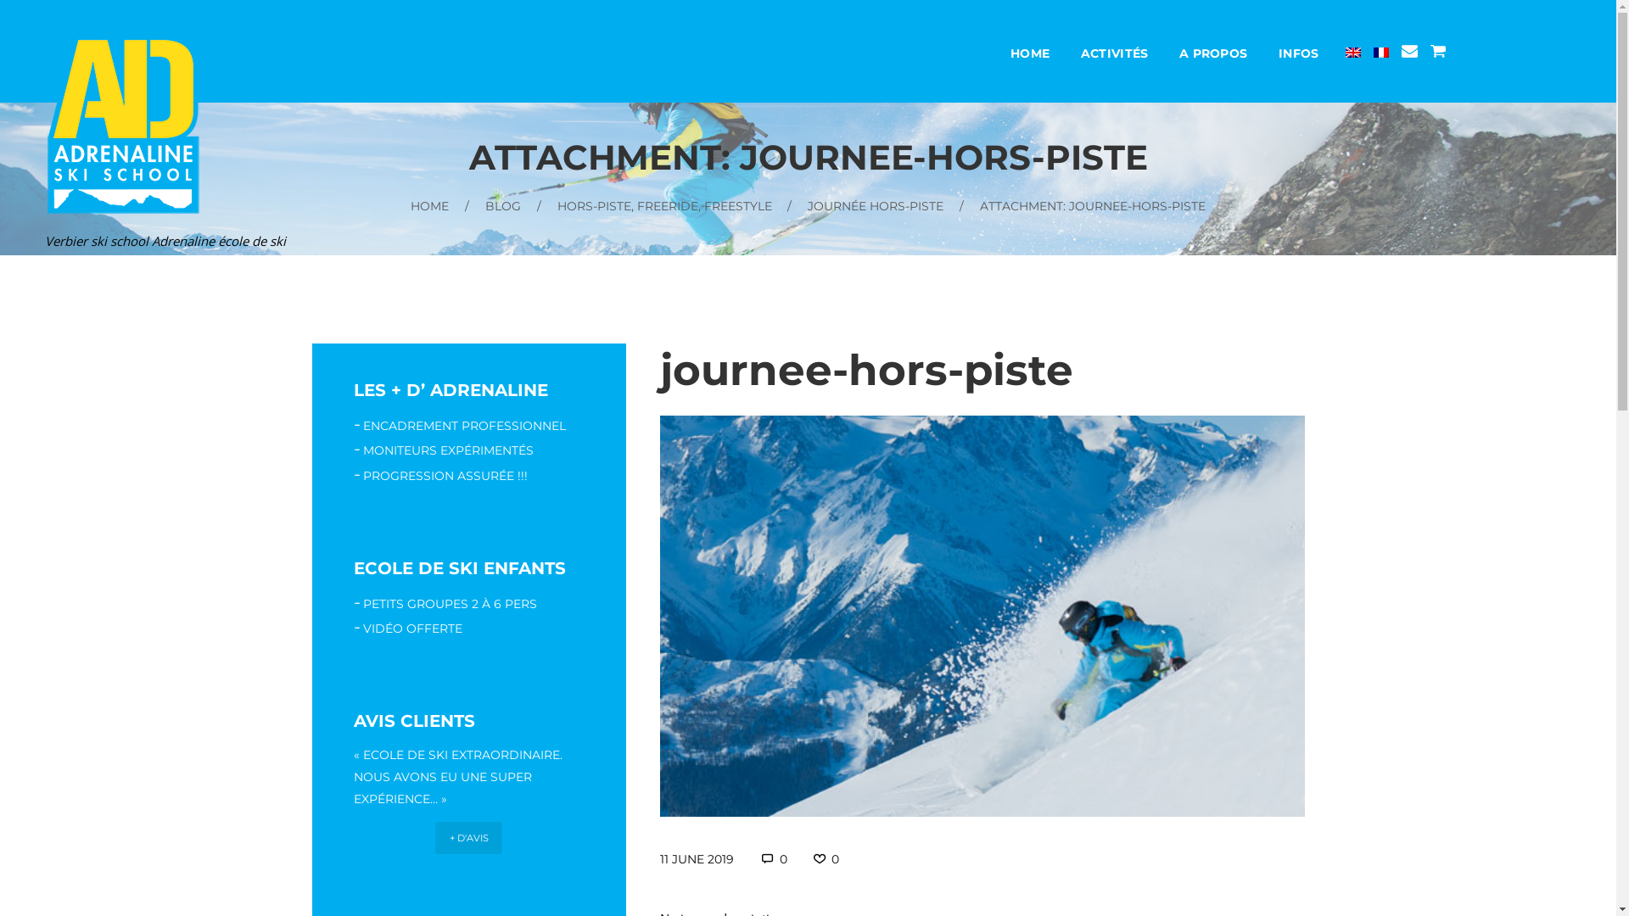 The image size is (1629, 916). What do you see at coordinates (663, 205) in the screenshot?
I see `HORS-PISTE, FREERIDE, FREESTYLE` at bounding box center [663, 205].